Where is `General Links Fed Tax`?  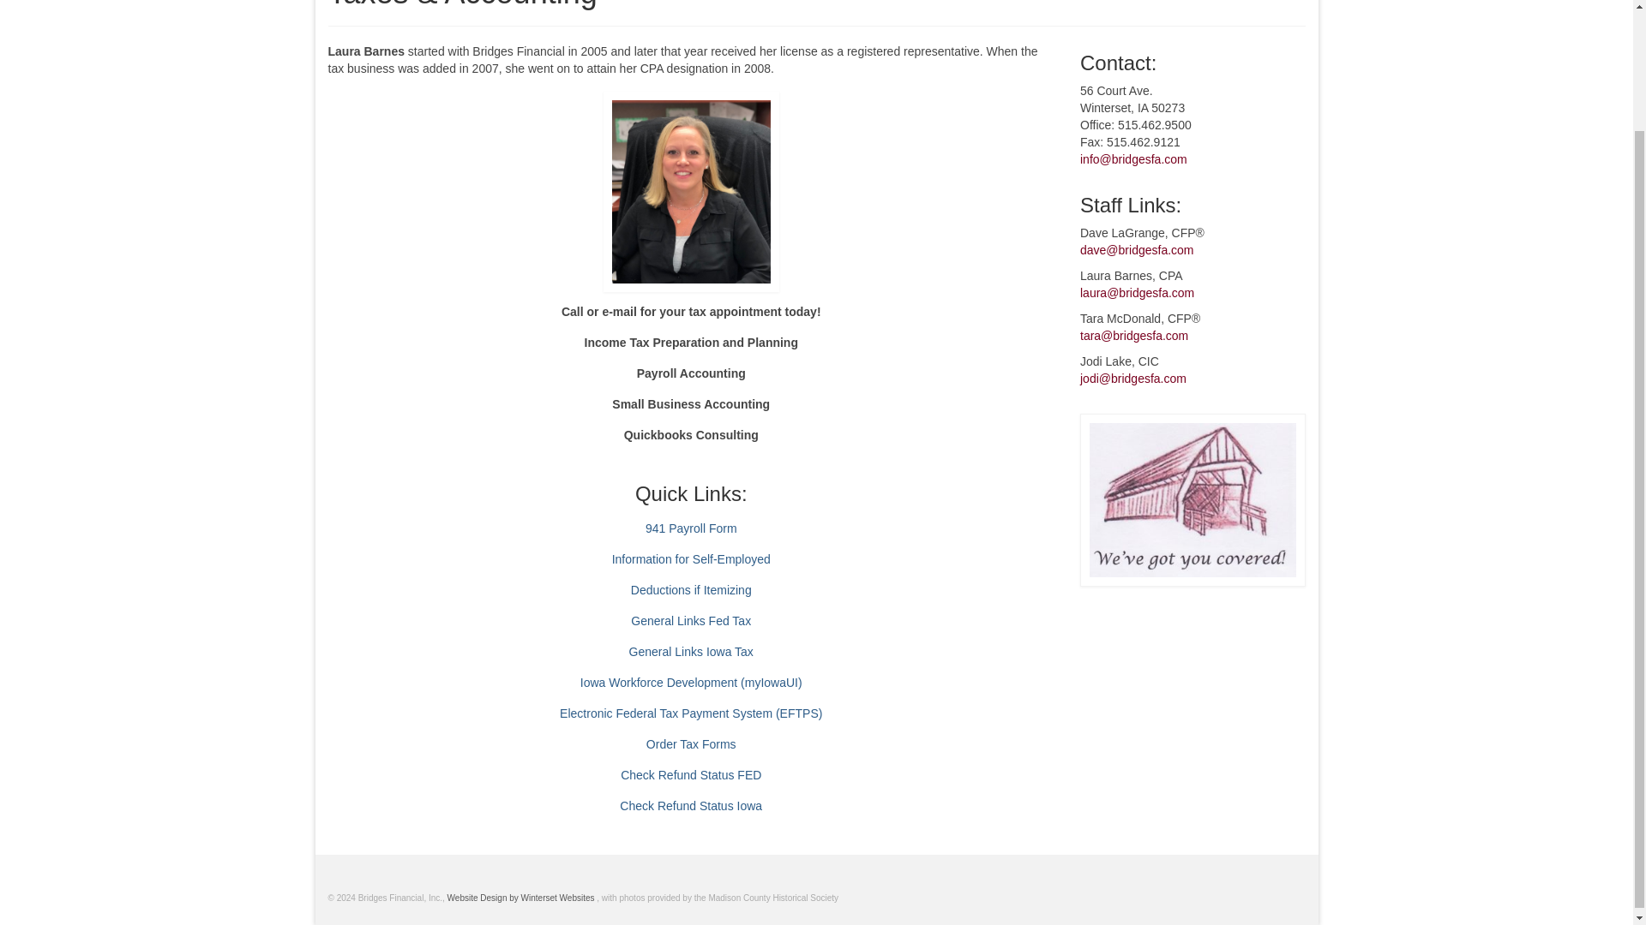 General Links Fed Tax is located at coordinates (690, 621).